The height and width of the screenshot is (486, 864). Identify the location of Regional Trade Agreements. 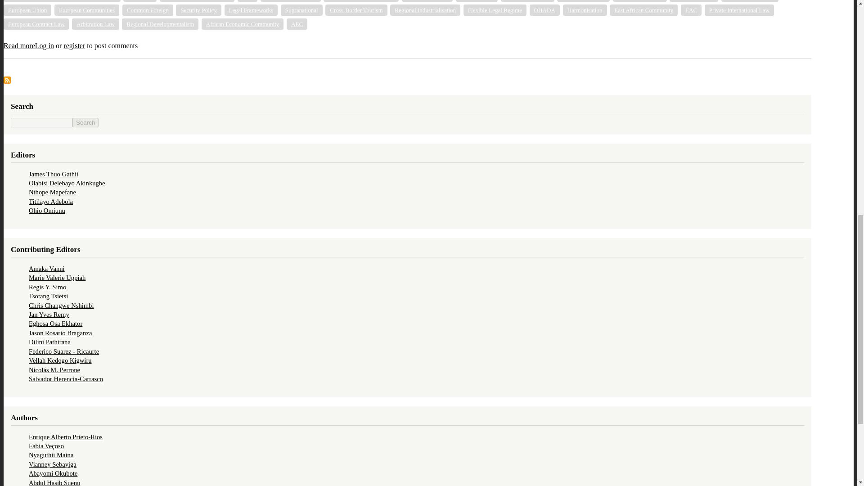
(197, 1).